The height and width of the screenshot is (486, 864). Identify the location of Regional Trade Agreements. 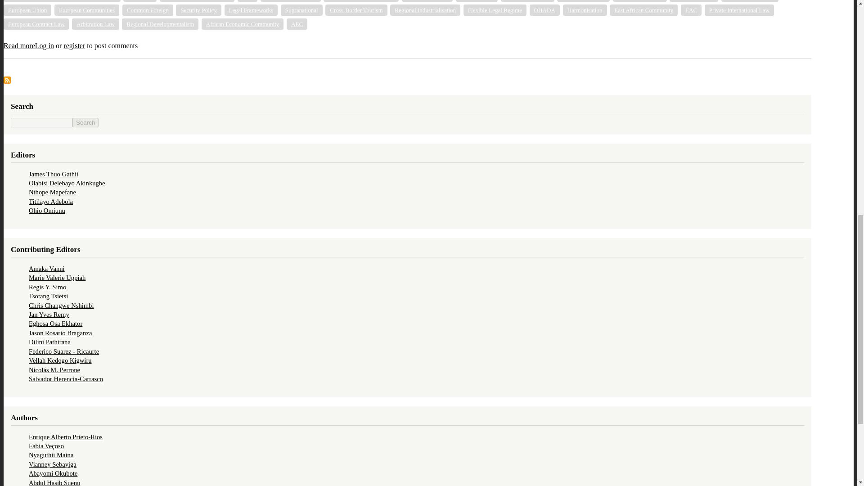
(197, 1).